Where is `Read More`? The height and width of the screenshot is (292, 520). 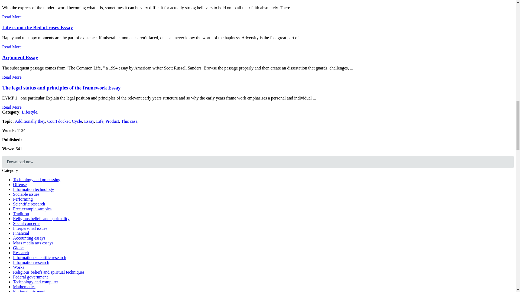 Read More is located at coordinates (12, 77).